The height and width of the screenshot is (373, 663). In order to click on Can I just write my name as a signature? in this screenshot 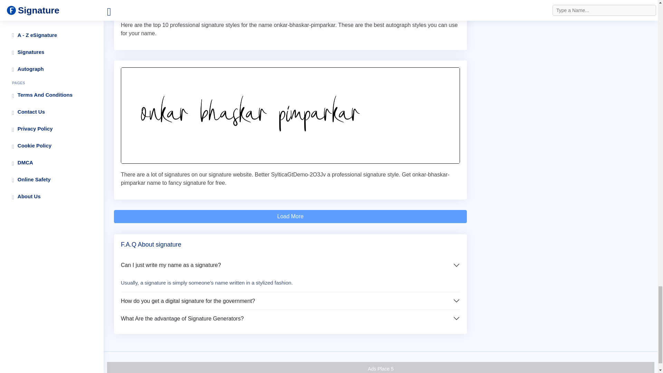, I will do `click(290, 265)`.